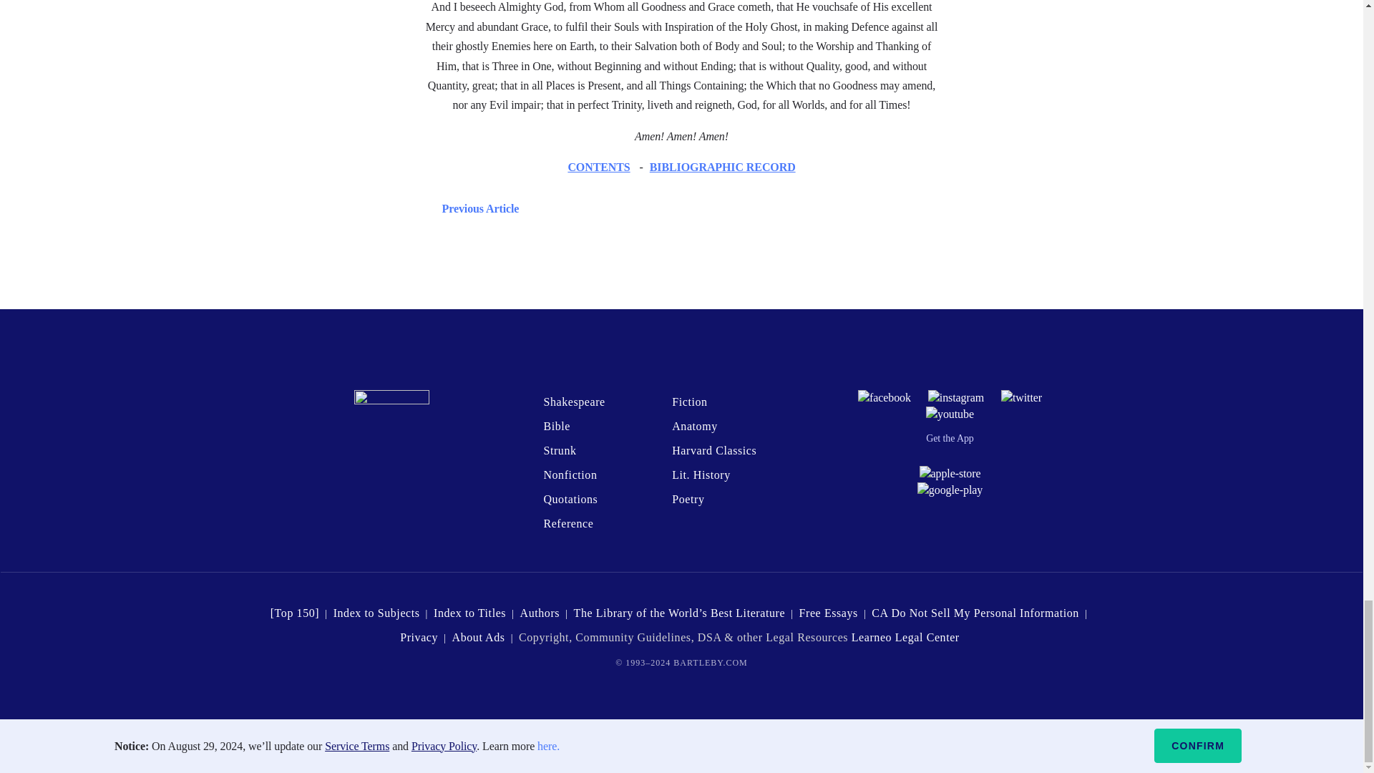  What do you see at coordinates (723, 166) in the screenshot?
I see `BIBLIOGRAPHIC RECORD` at bounding box center [723, 166].